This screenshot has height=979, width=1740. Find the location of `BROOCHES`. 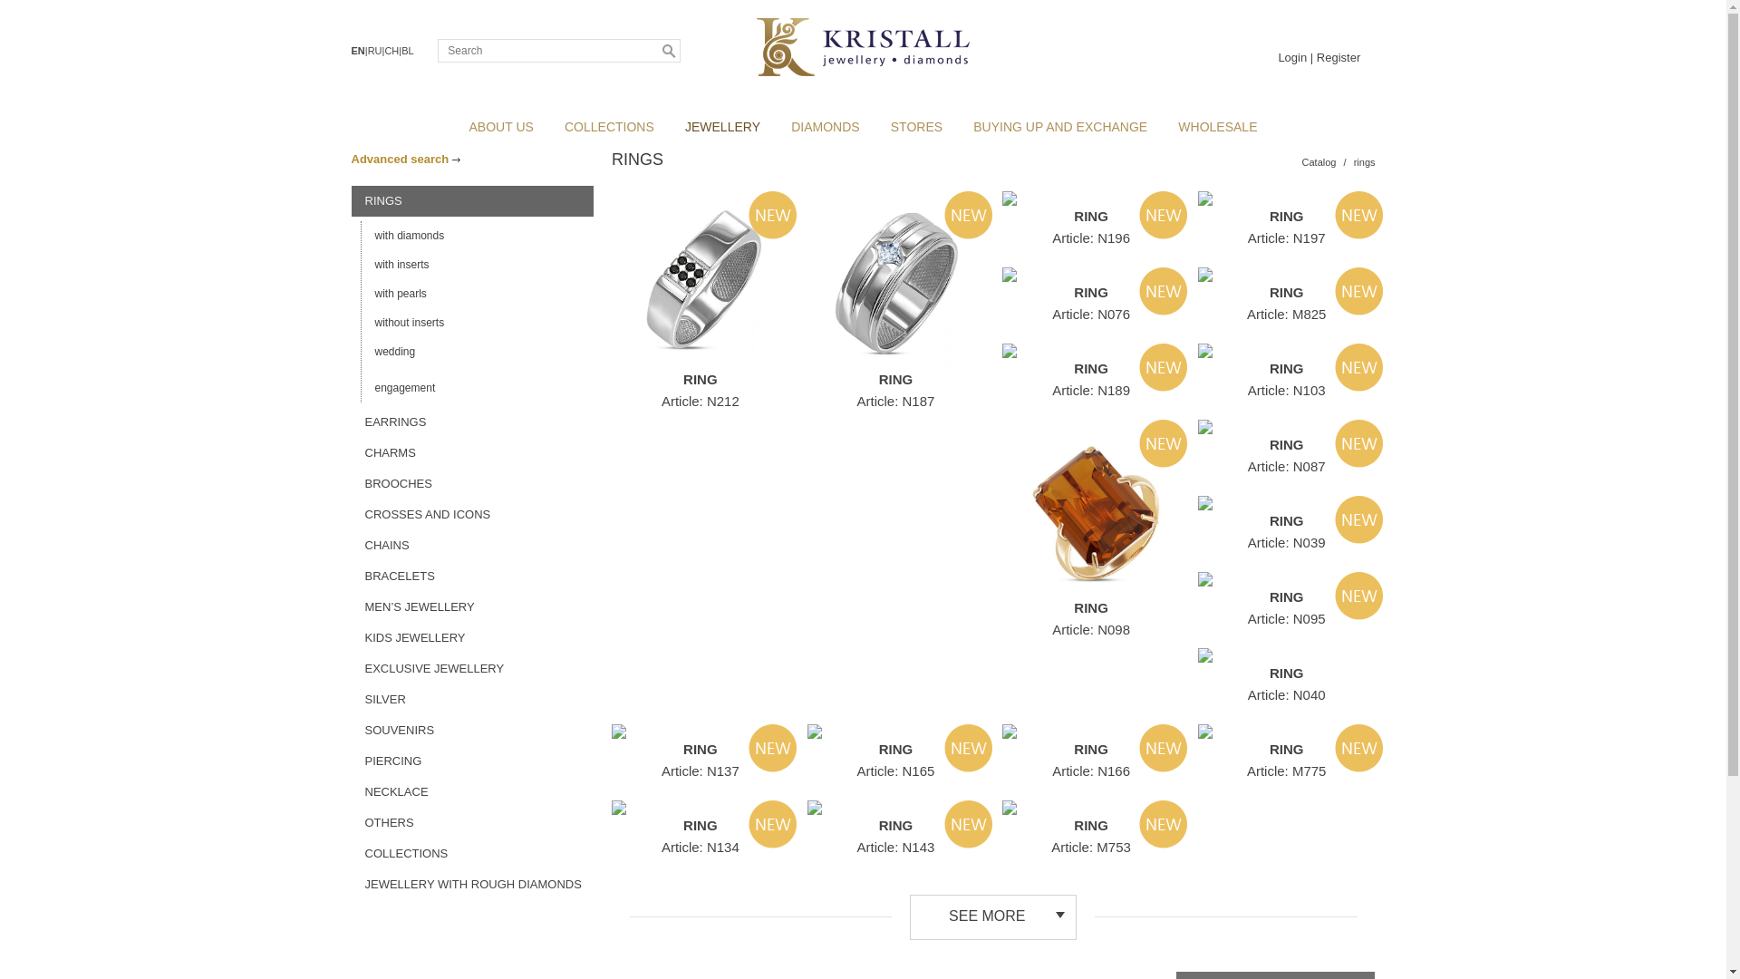

BROOCHES is located at coordinates (473, 484).